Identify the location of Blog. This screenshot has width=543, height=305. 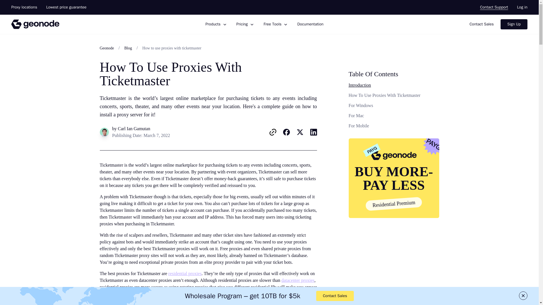
(128, 48).